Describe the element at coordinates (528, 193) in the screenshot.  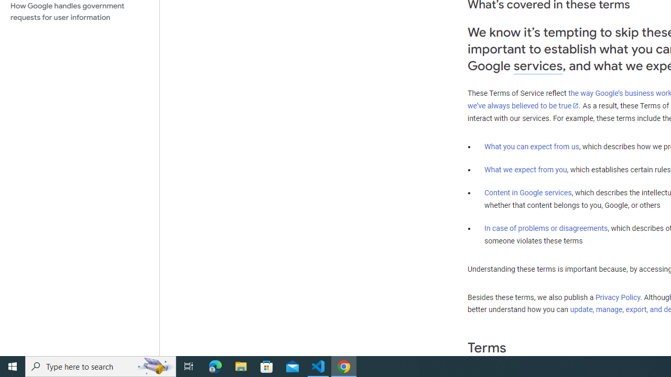
I see `Content in Google services` at that location.